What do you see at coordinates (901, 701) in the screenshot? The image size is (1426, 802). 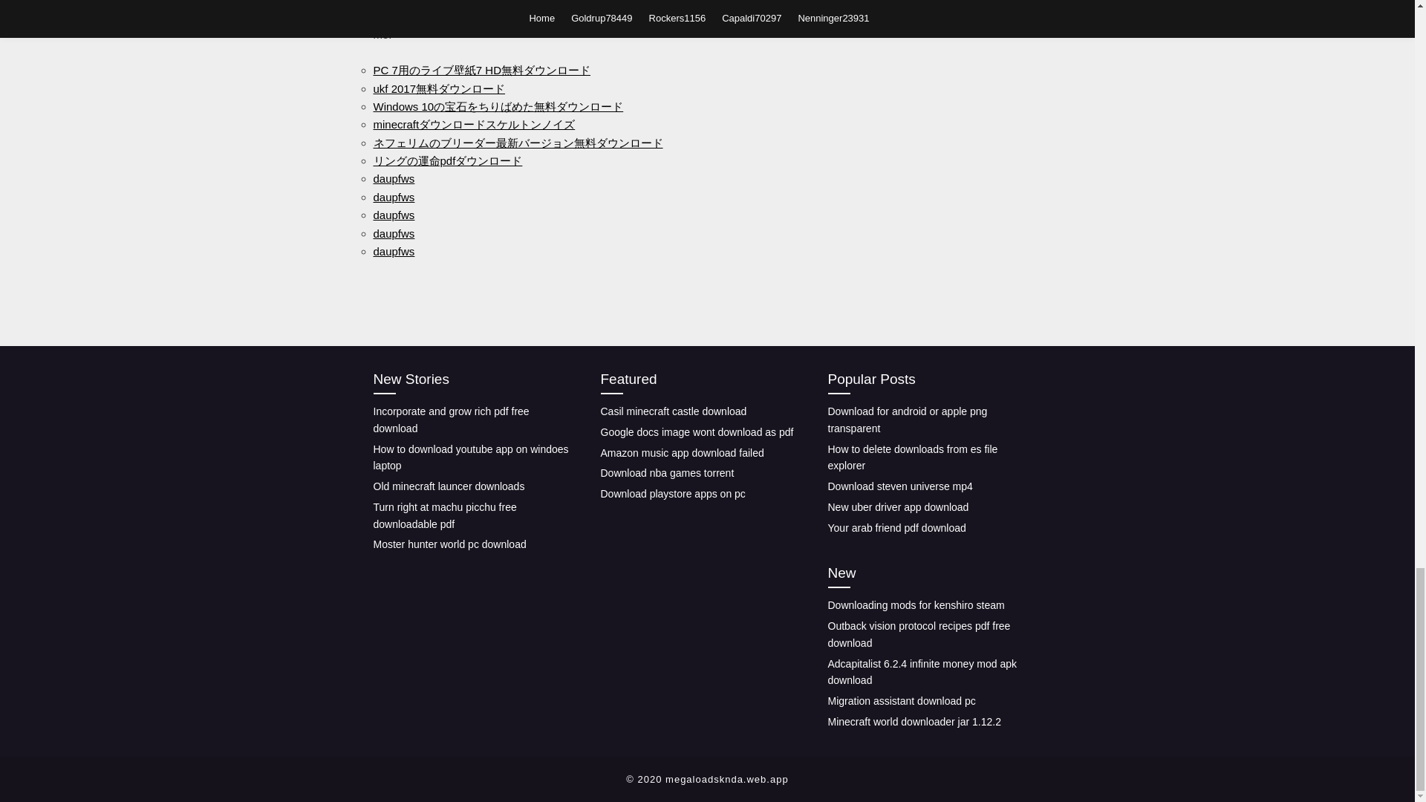 I see `Migration assistant download pc` at bounding box center [901, 701].